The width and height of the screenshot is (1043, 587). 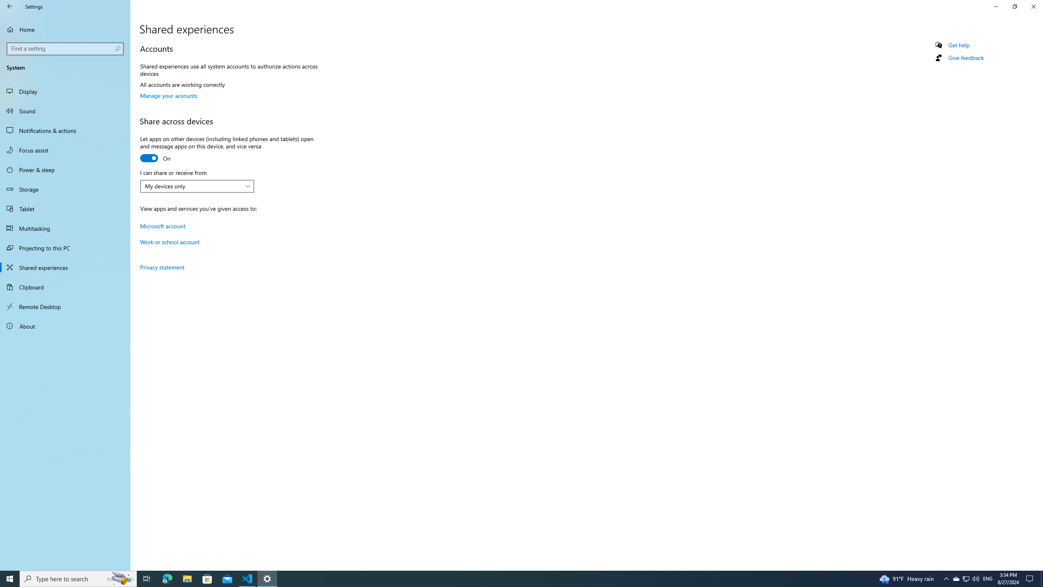 I want to click on Visual Studio Code - 1 running window, so click(x=248, y=579).